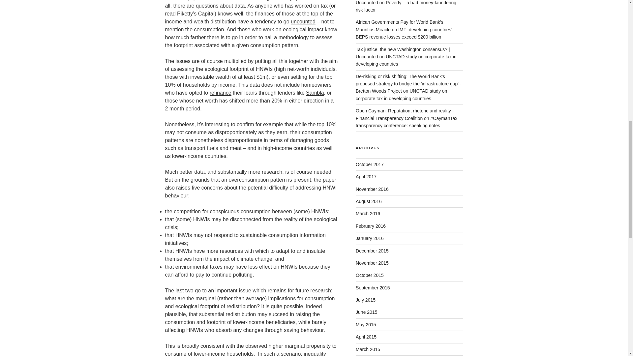 The image size is (633, 356). I want to click on September 2015, so click(373, 288).